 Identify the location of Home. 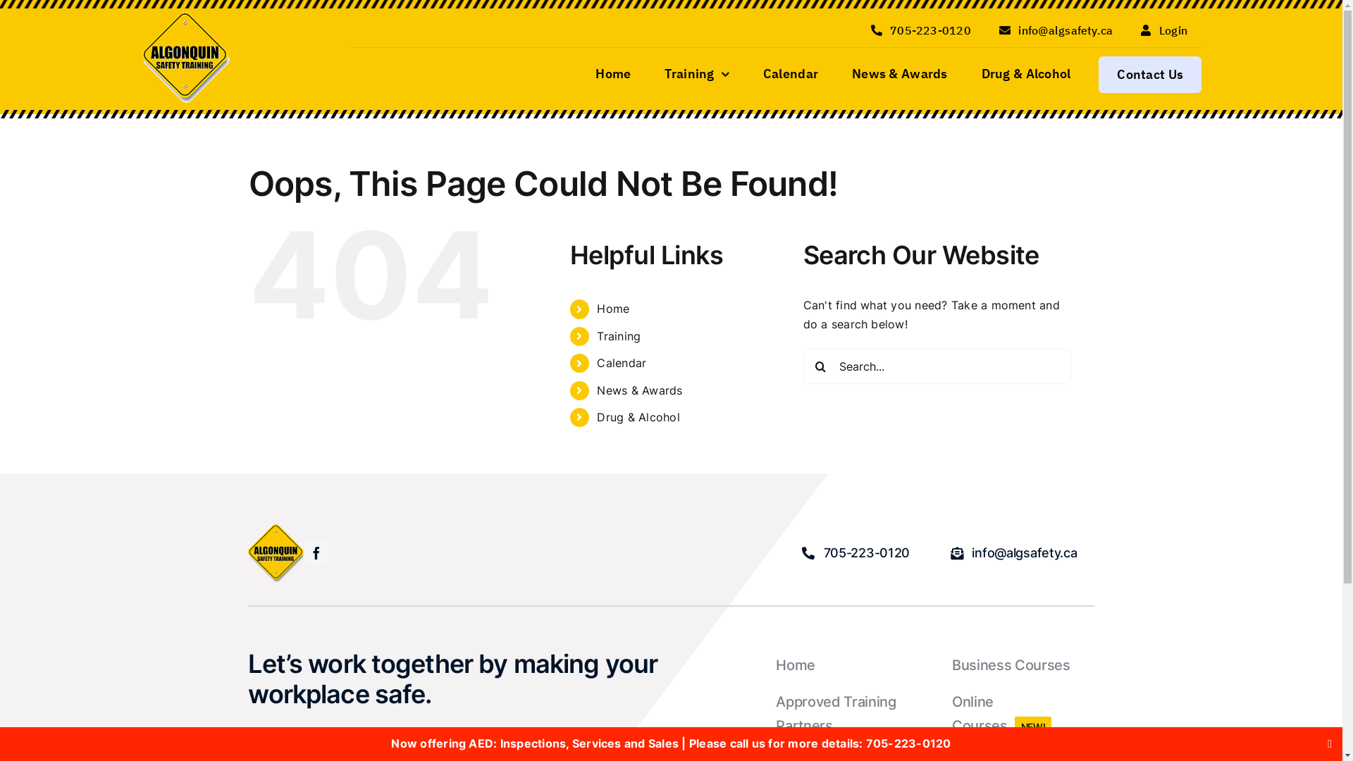
(847, 666).